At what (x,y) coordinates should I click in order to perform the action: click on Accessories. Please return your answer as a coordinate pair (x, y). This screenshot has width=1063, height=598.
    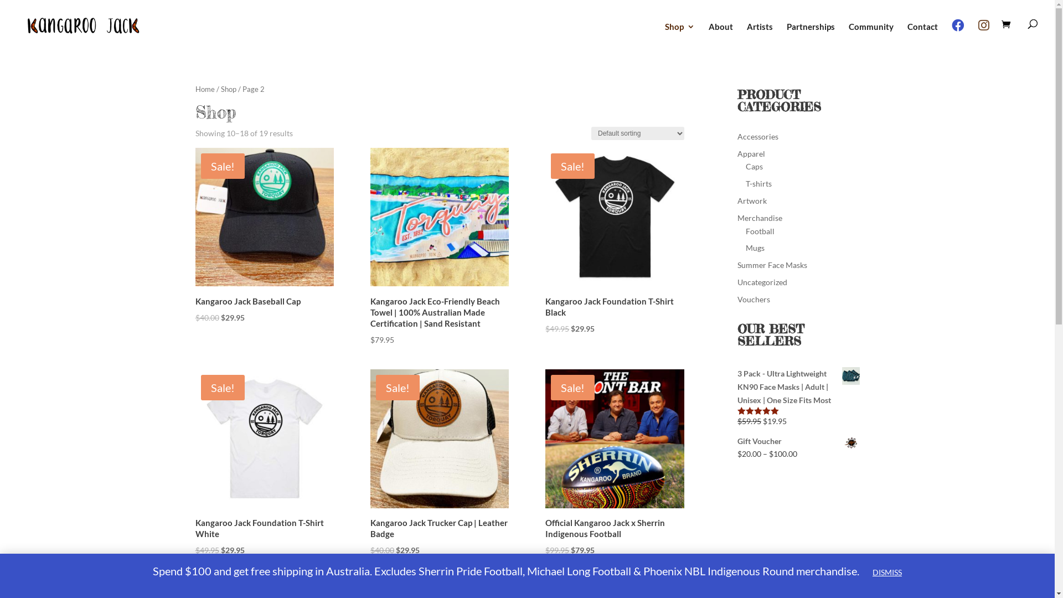
    Looking at the image, I should click on (758, 136).